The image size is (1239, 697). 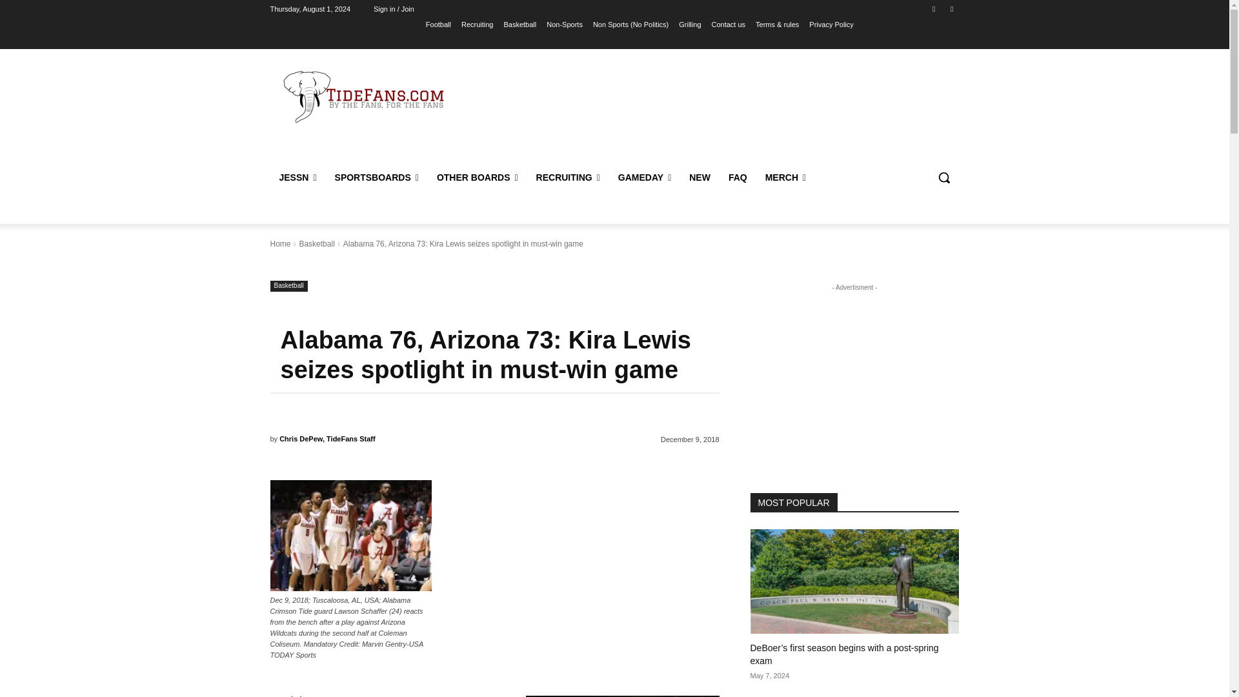 I want to click on Facebook, so click(x=934, y=8).